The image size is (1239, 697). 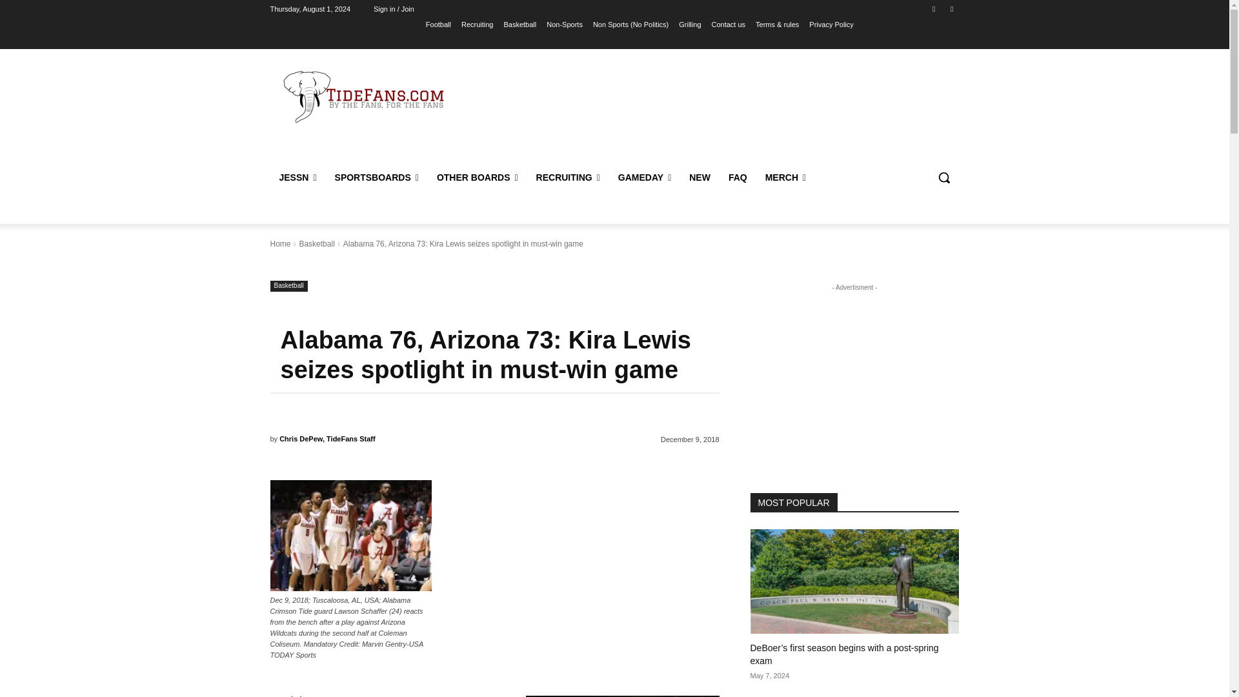 I want to click on Facebook, so click(x=934, y=8).